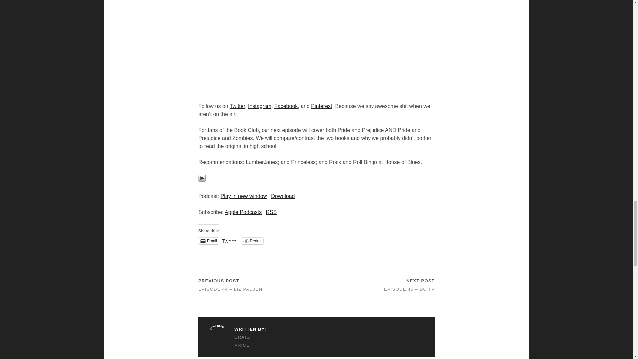 The height and width of the screenshot is (359, 638). Describe the element at coordinates (283, 196) in the screenshot. I see `Download` at that location.